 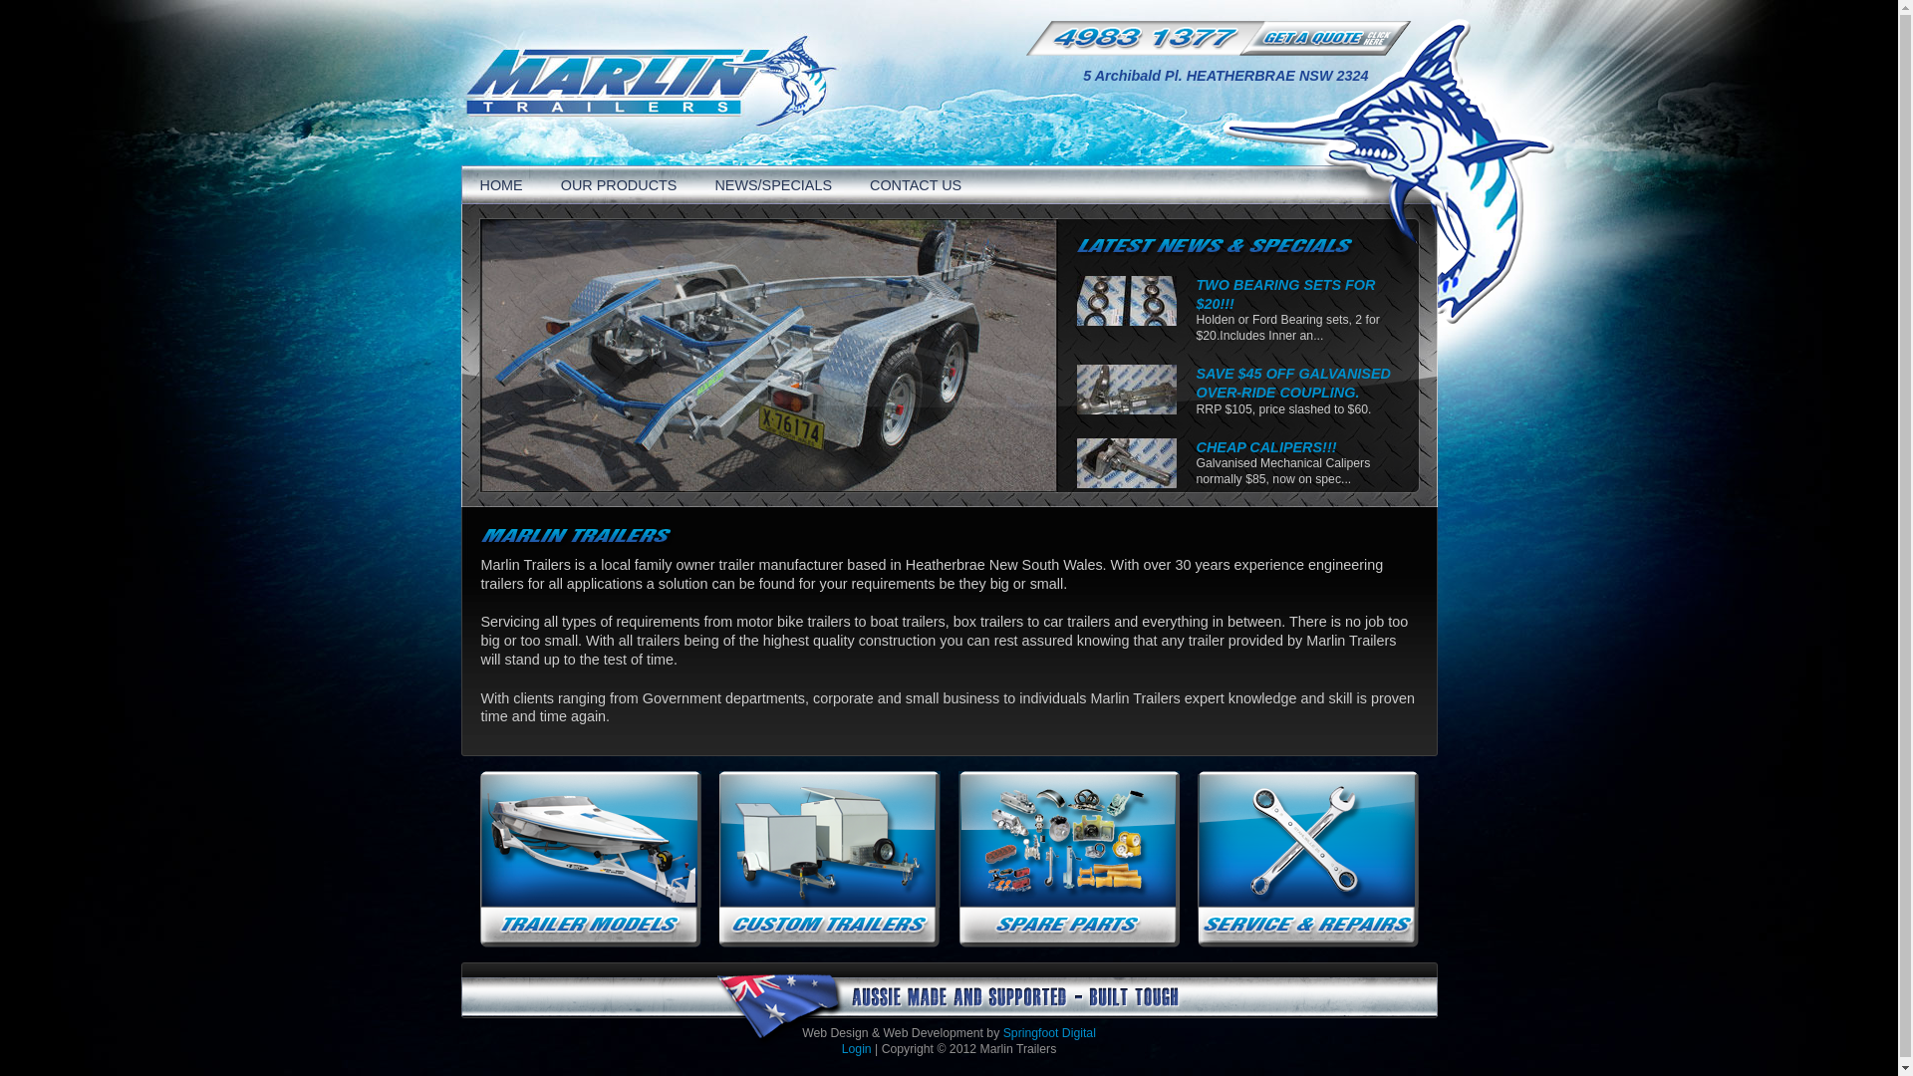 I want to click on Web Design, so click(x=835, y=1033).